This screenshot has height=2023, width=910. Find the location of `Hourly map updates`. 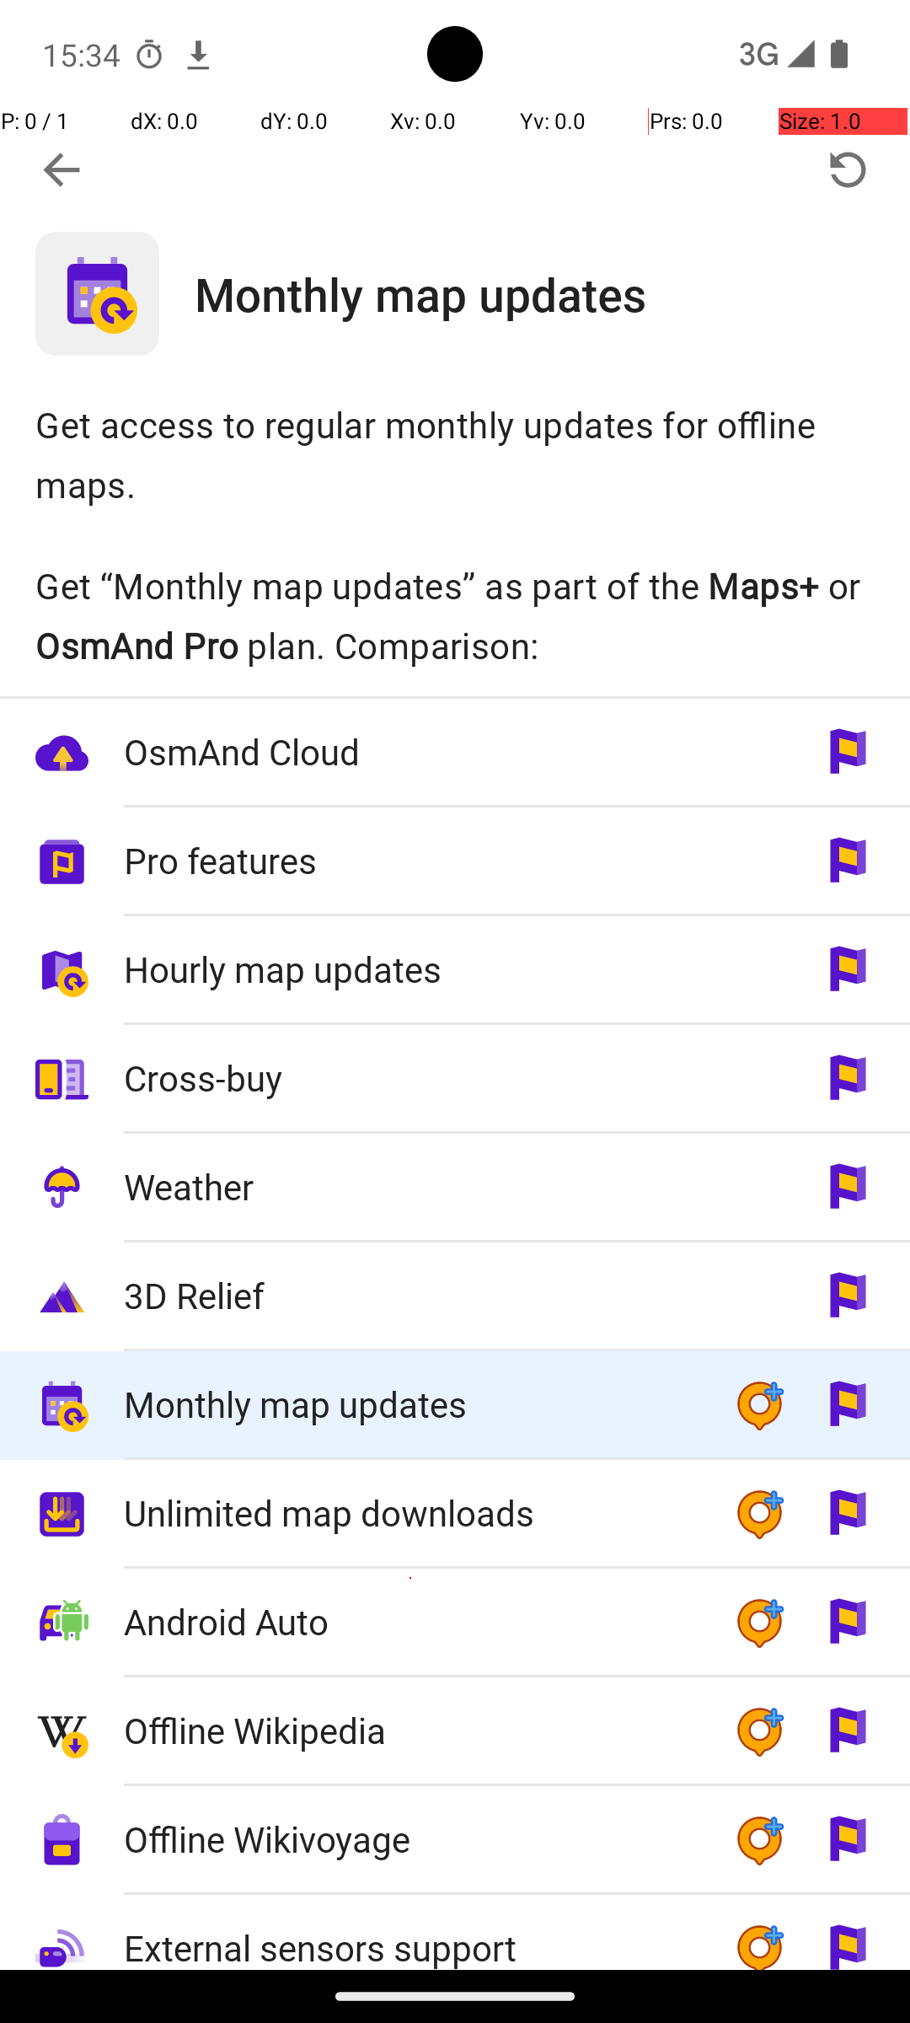

Hourly map updates is located at coordinates (411, 969).